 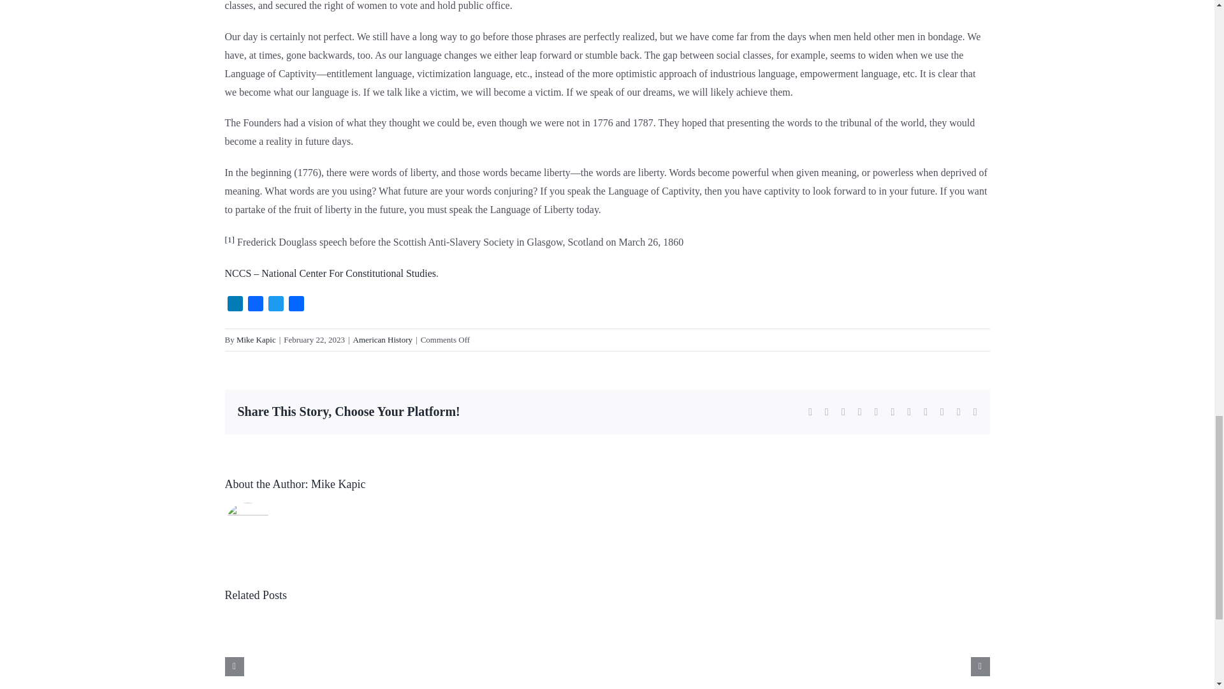 I want to click on Mike Kapic, so click(x=338, y=484).